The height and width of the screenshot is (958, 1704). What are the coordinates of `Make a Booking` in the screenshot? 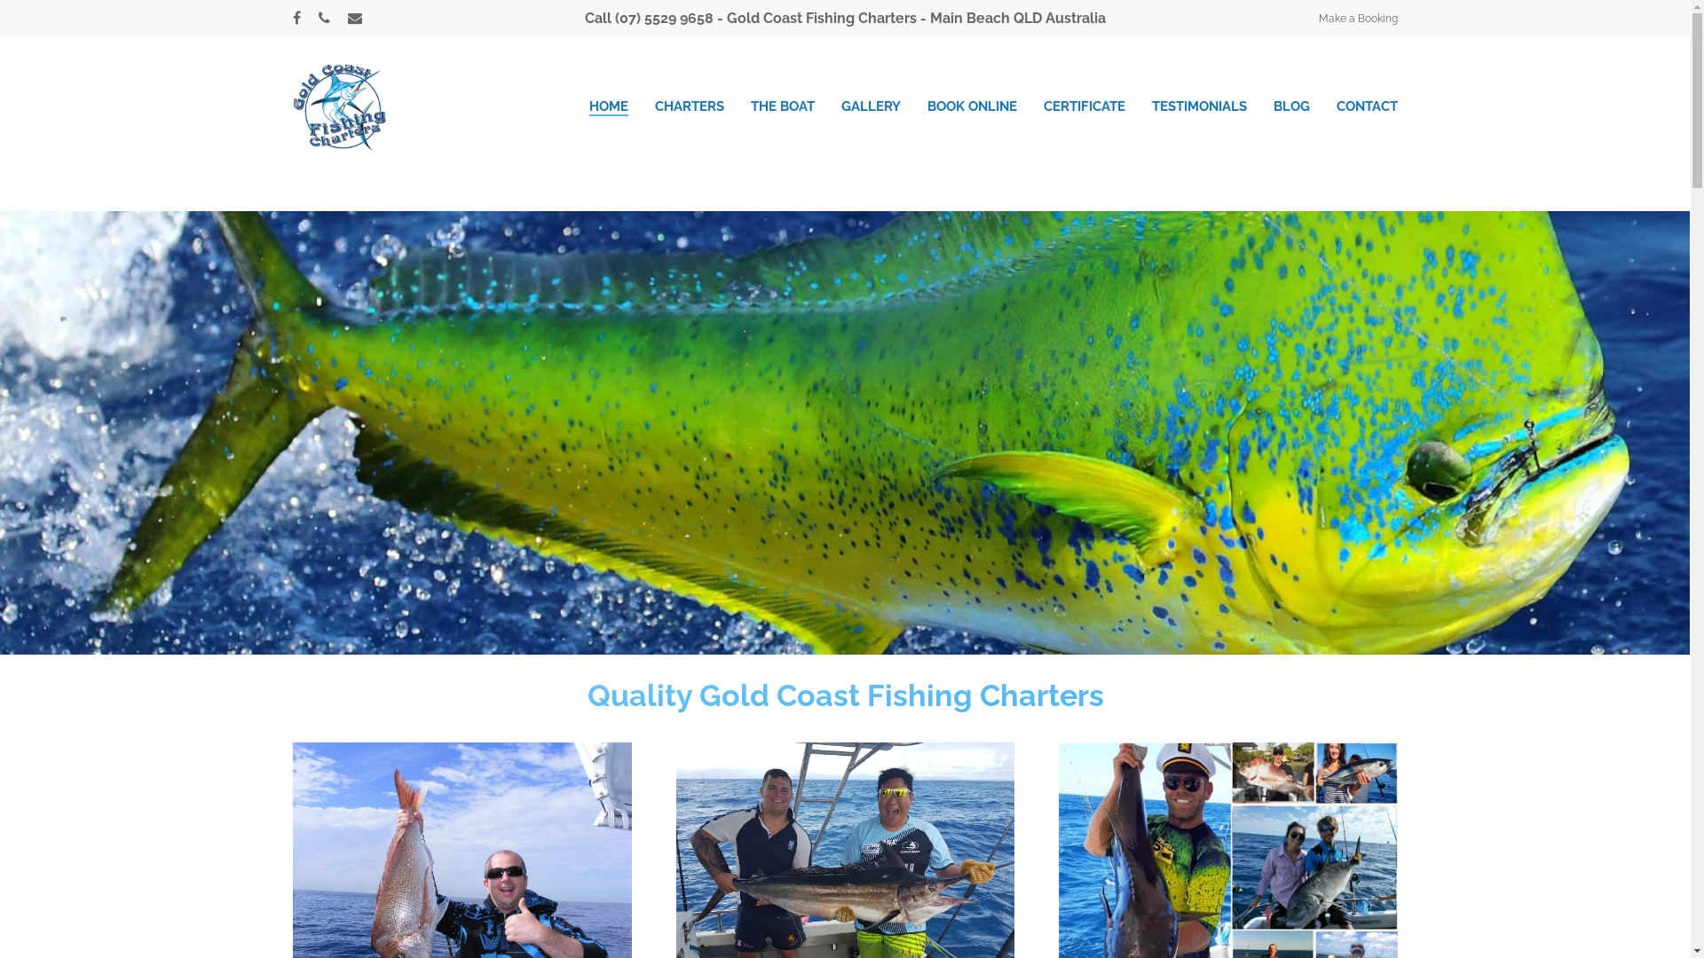 It's located at (1358, 19).